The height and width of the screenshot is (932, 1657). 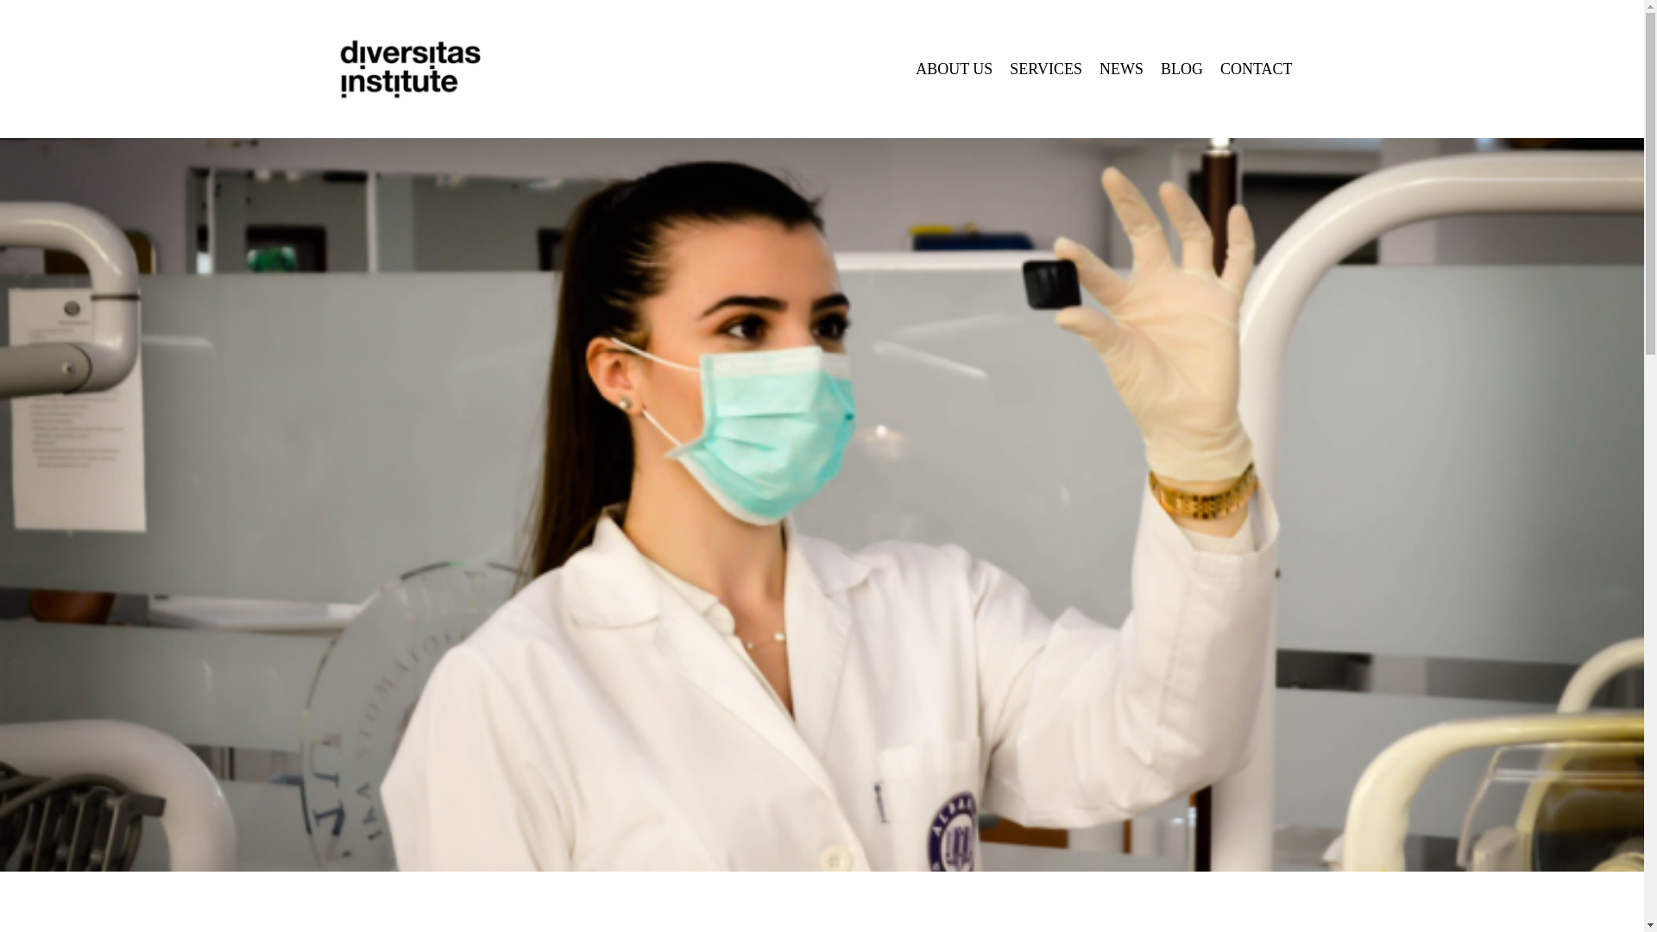 What do you see at coordinates (953, 69) in the screenshot?
I see `ABOUT US` at bounding box center [953, 69].